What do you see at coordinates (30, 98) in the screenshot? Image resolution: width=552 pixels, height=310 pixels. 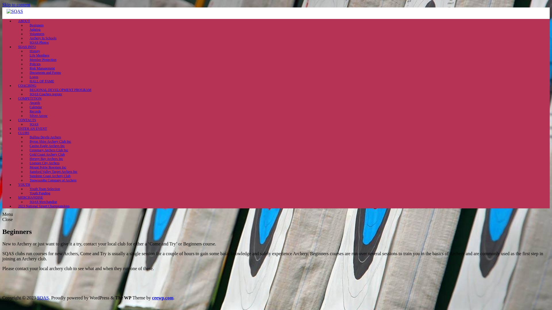 I see `COMPETITION` at bounding box center [30, 98].